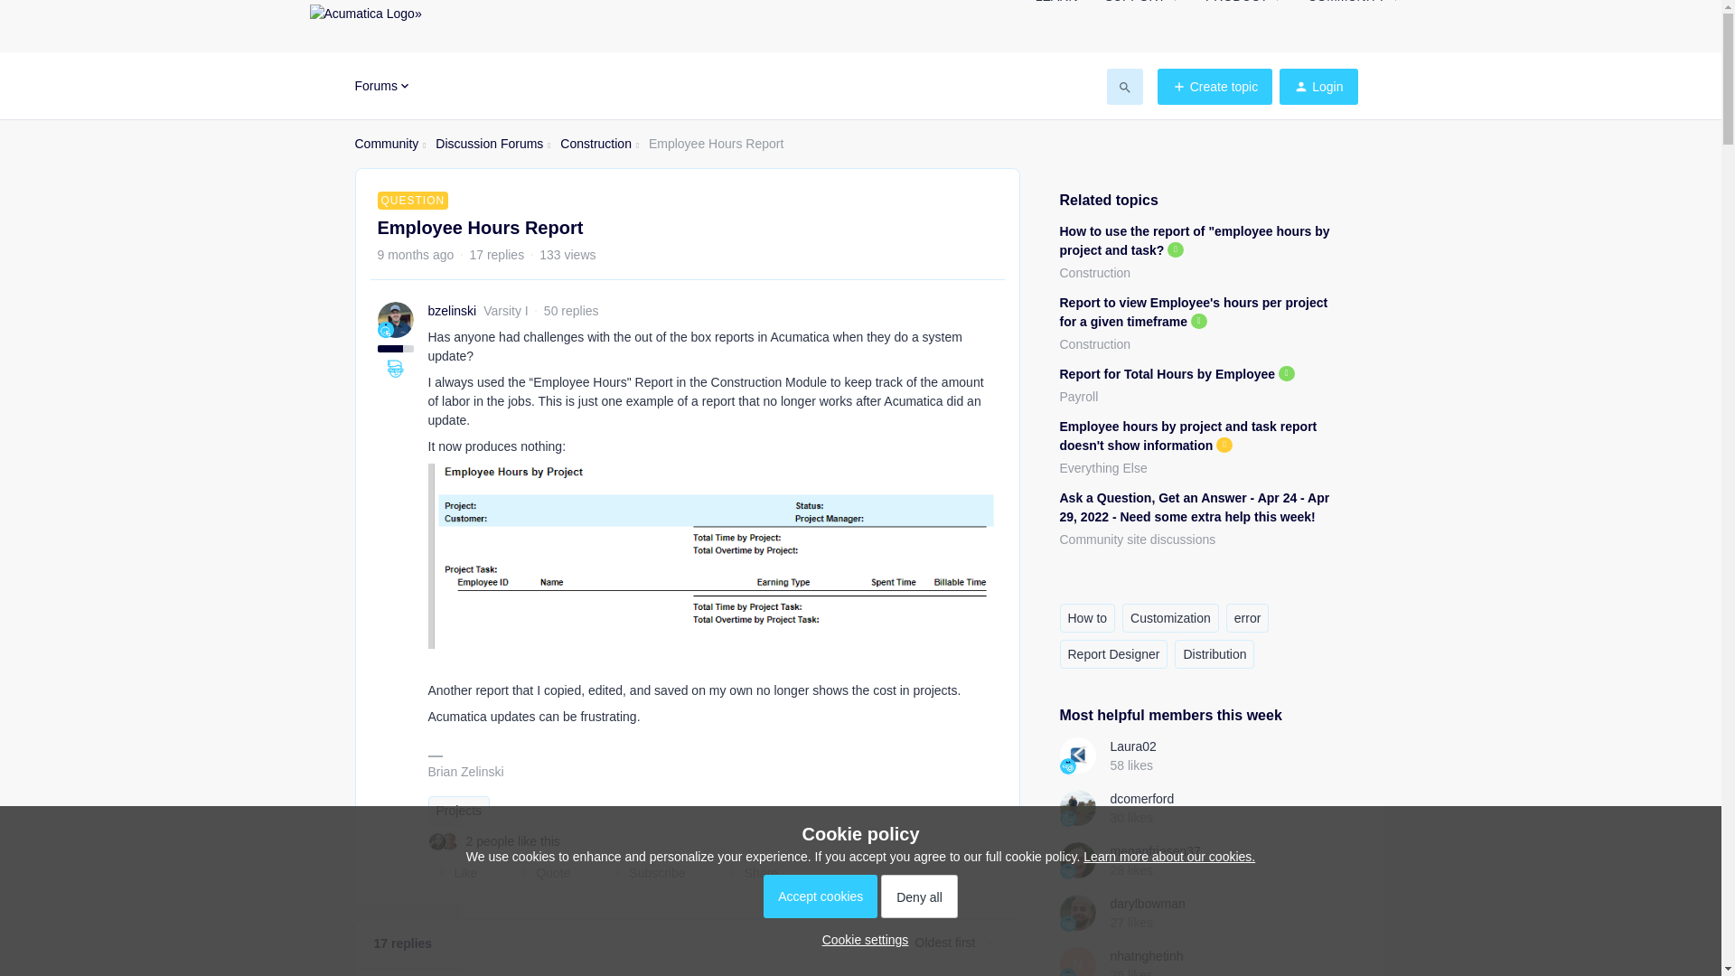  I want to click on SUPPORT, so click(1140, 7).